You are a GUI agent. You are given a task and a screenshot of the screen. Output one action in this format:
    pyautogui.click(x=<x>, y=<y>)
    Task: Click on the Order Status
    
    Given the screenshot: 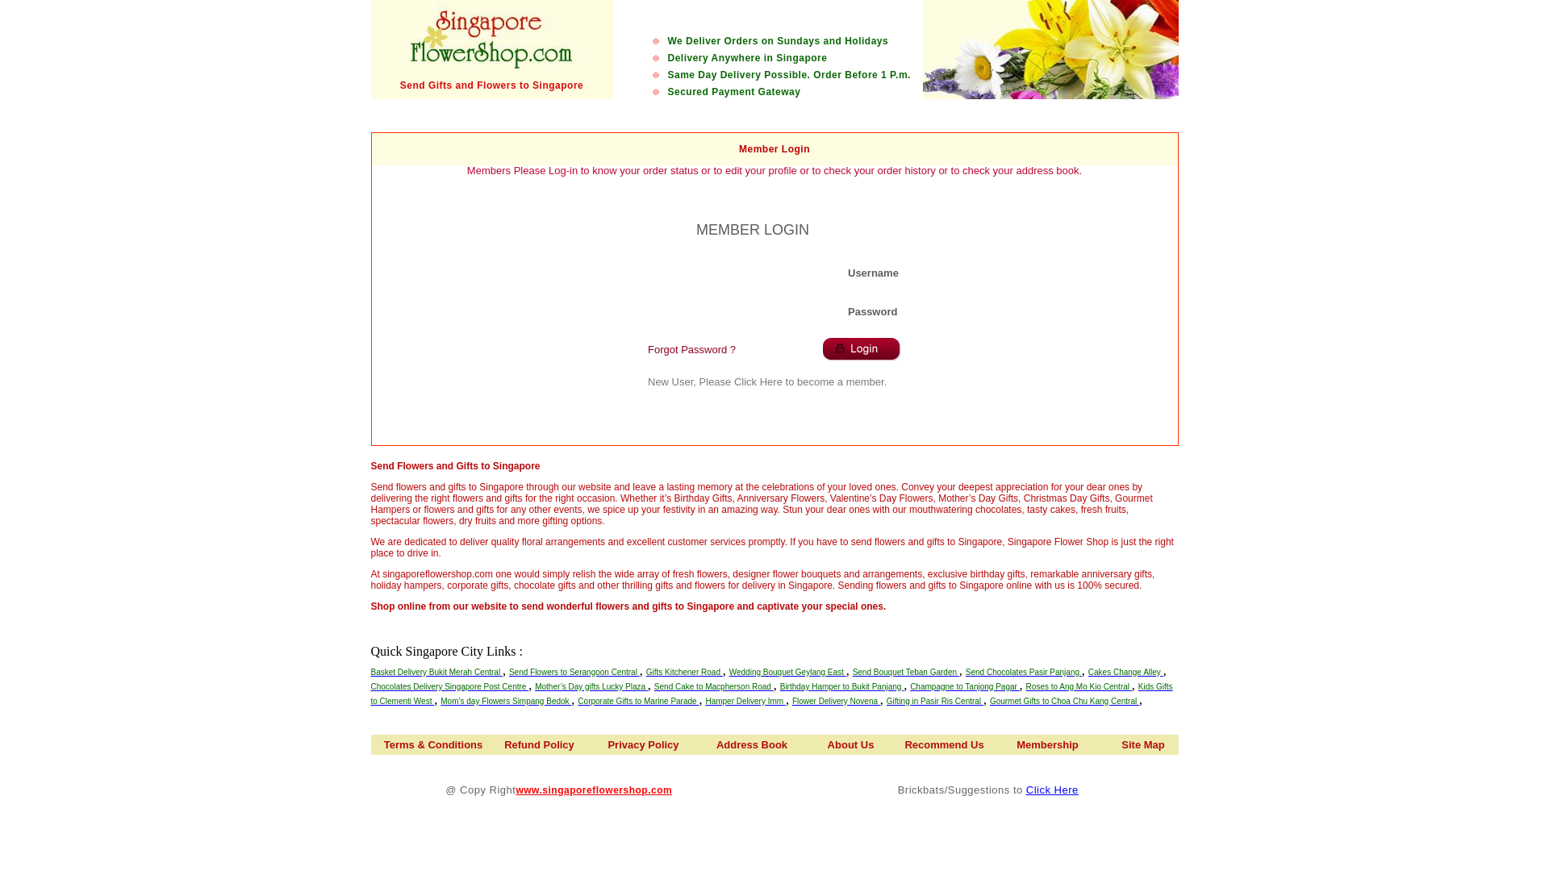 What is the action you would take?
    pyautogui.click(x=962, y=114)
    